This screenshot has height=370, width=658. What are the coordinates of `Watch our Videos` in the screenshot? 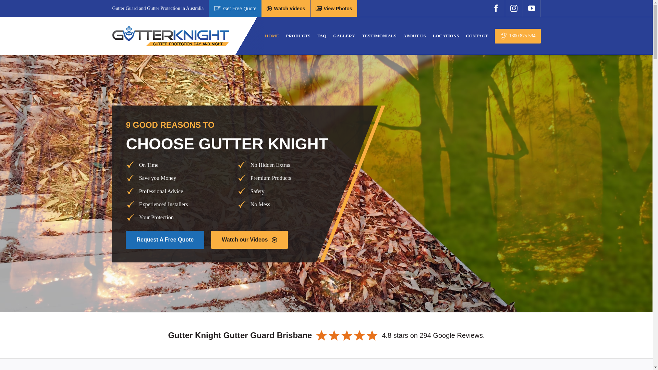 It's located at (249, 240).